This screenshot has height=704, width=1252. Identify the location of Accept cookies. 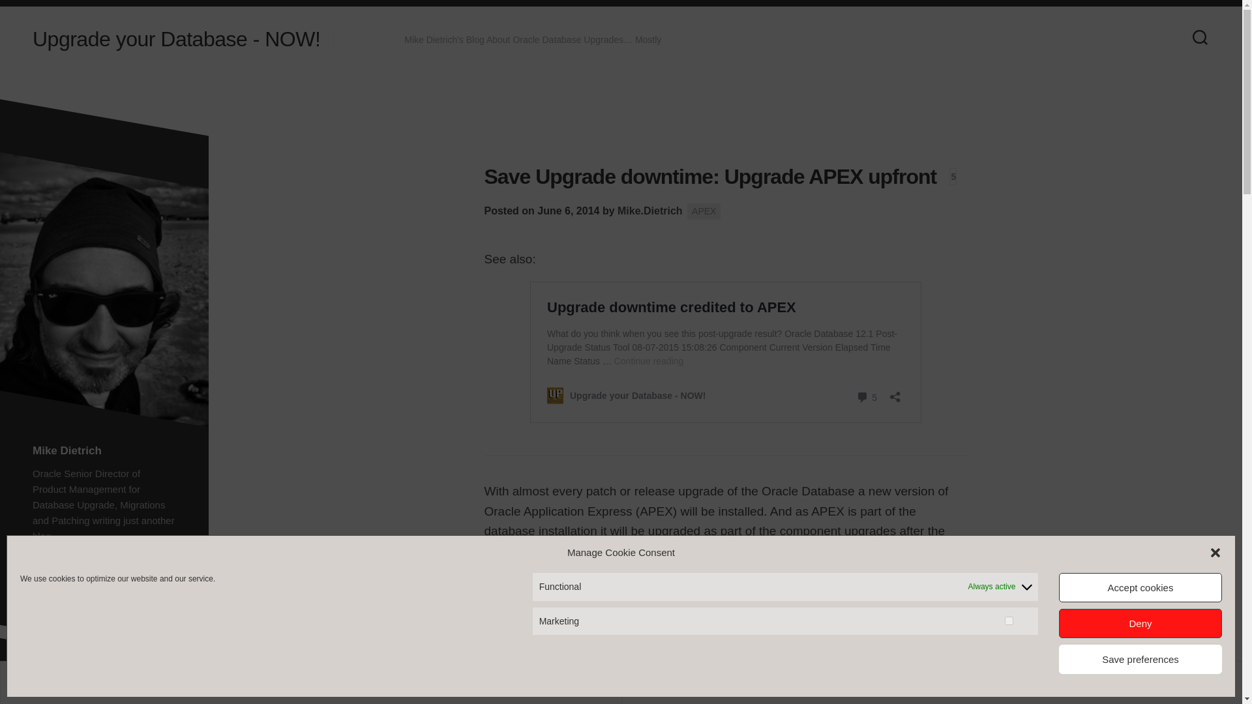
(1140, 588).